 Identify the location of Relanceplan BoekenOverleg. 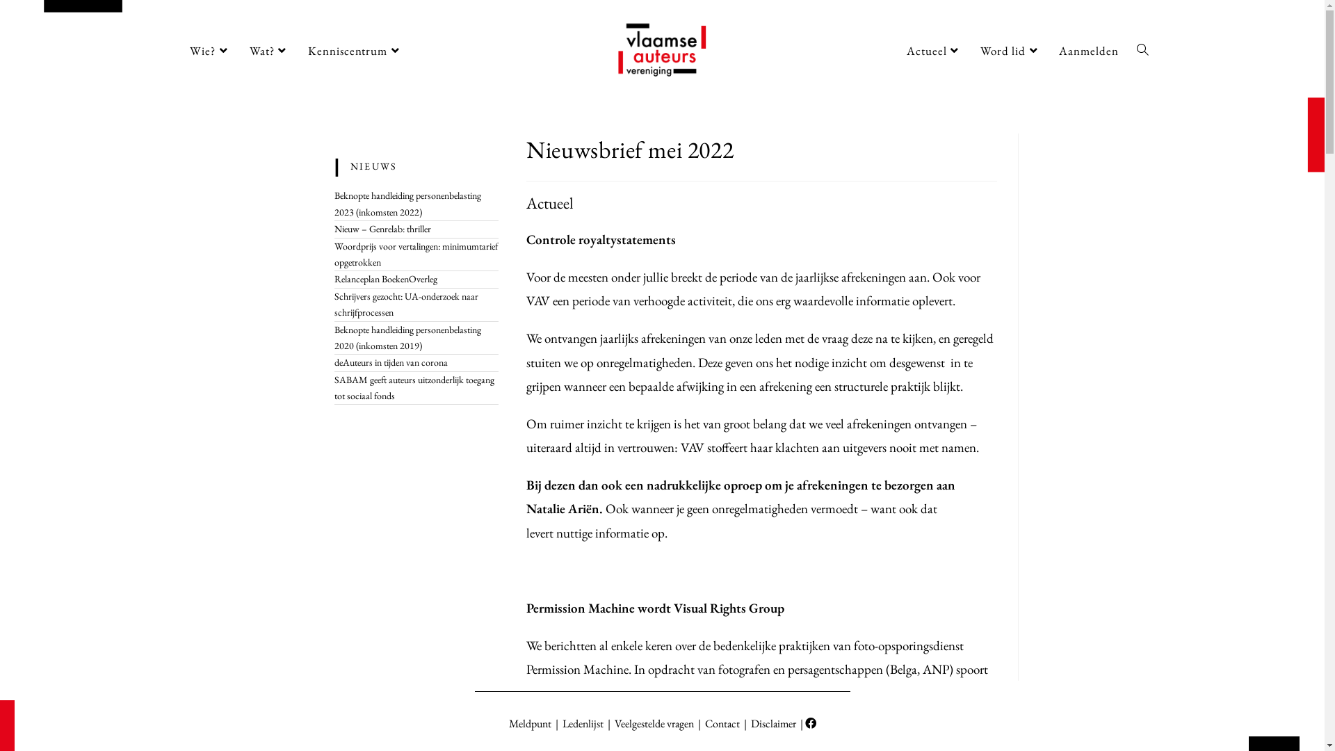
(385, 279).